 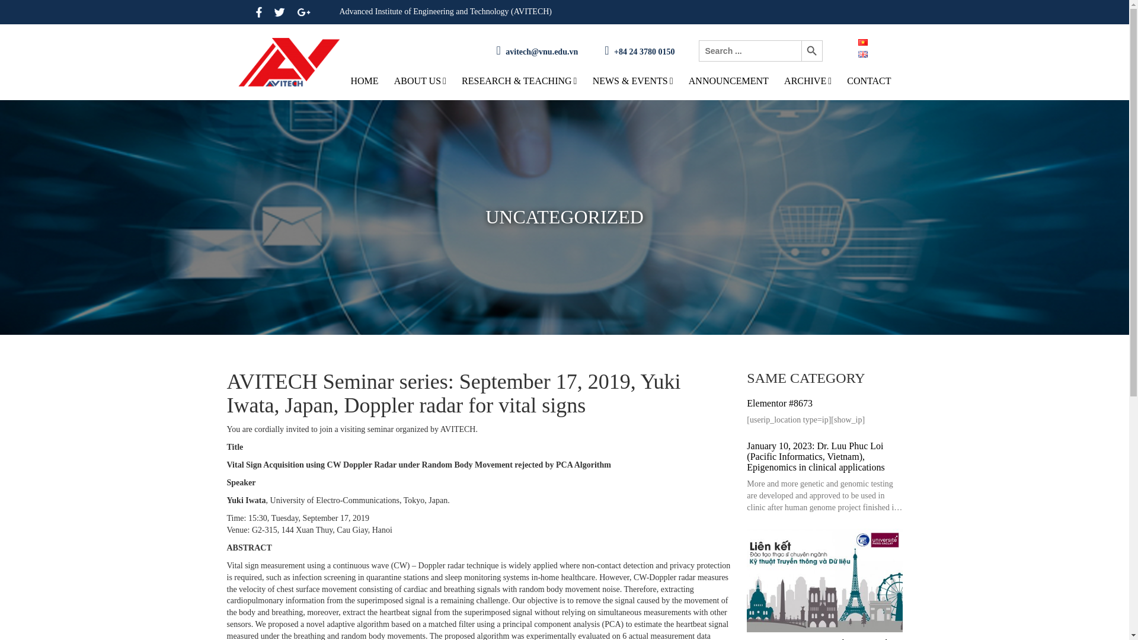 I want to click on ABOUT US, so click(x=420, y=81).